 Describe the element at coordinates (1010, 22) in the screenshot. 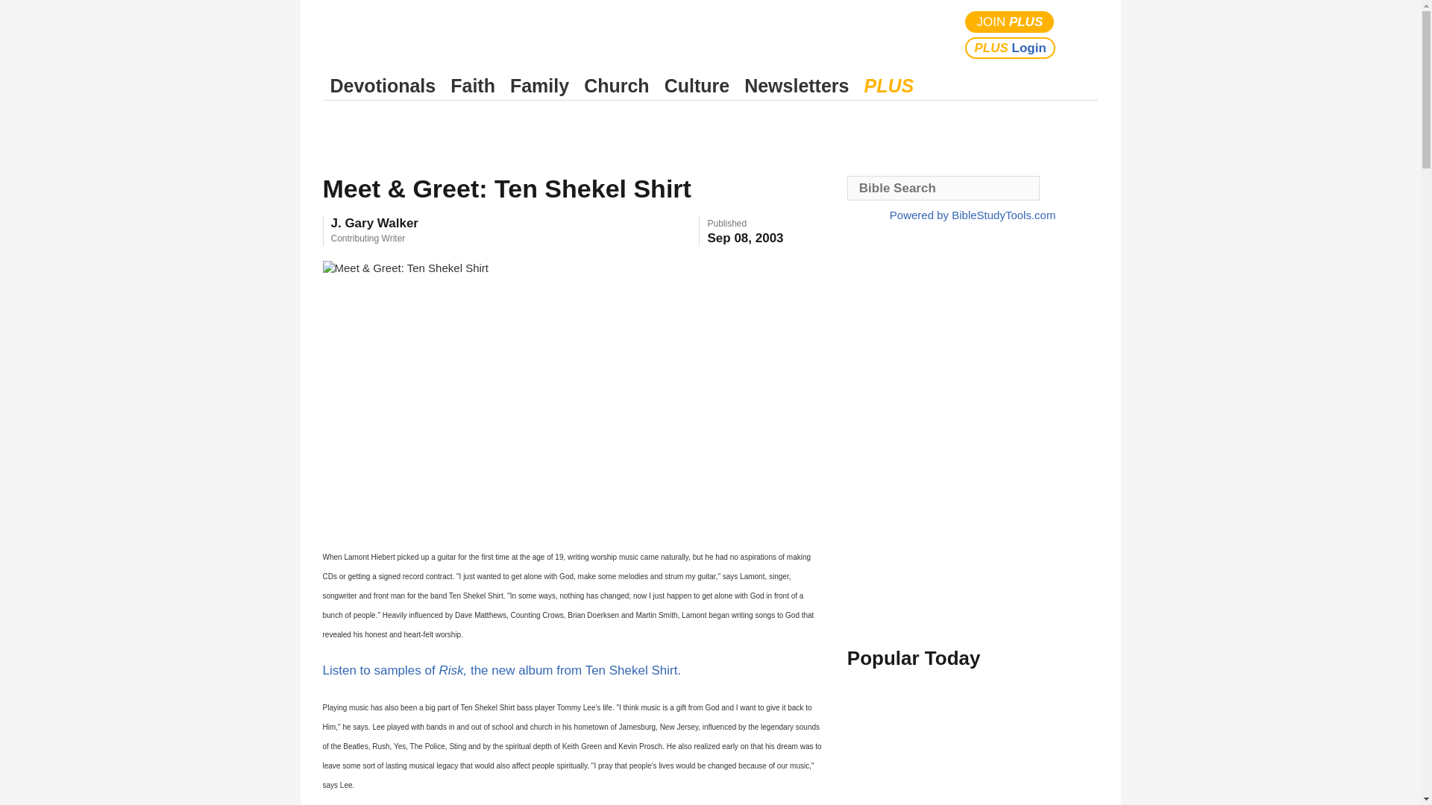

I see `Join Plus` at that location.